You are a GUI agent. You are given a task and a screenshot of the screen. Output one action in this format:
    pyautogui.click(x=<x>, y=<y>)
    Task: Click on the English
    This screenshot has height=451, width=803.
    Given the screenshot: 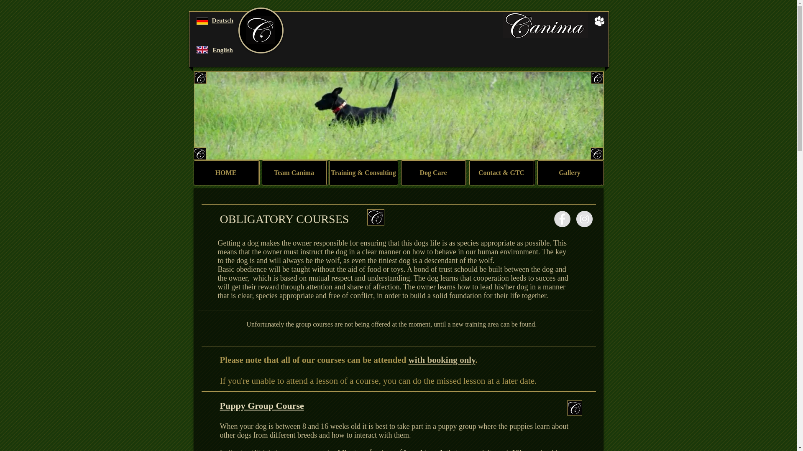 What is the action you would take?
    pyautogui.click(x=222, y=50)
    